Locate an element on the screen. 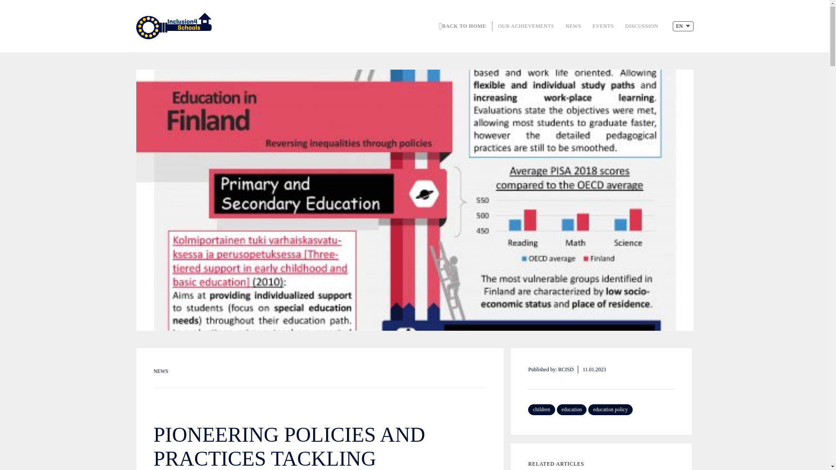 This screenshot has width=836, height=470. OUR ACHIEVEMENTS is located at coordinates (526, 25).